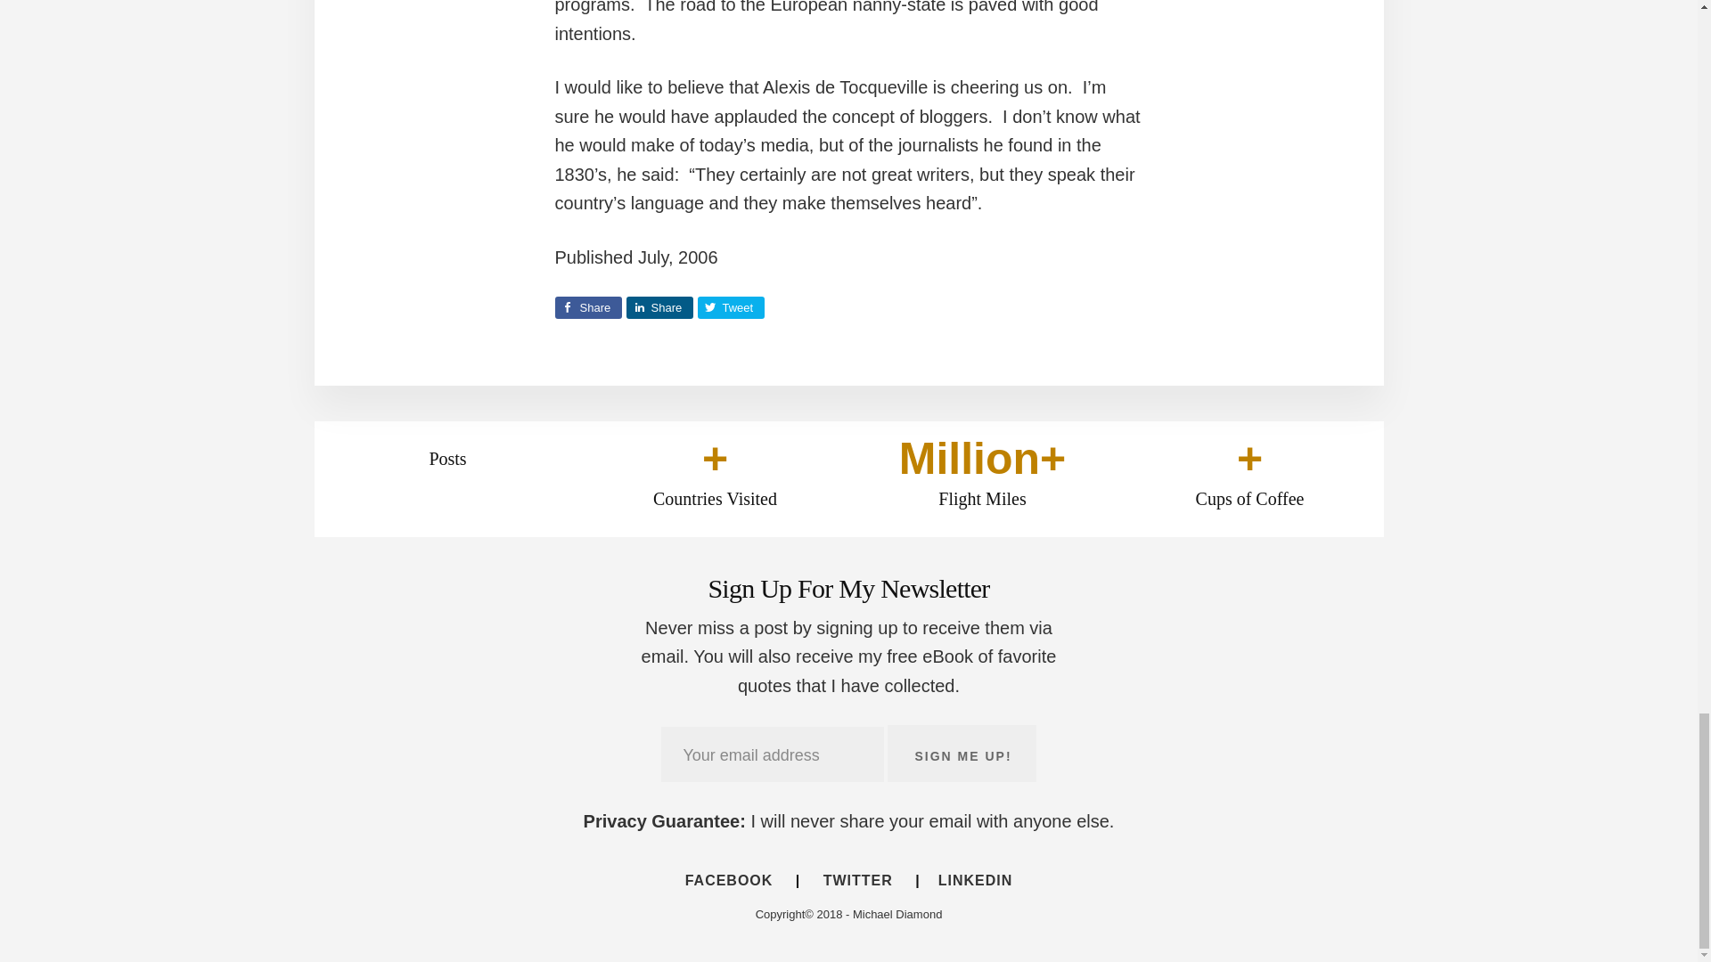 The width and height of the screenshot is (1711, 962). Describe the element at coordinates (729, 306) in the screenshot. I see `Tweet` at that location.